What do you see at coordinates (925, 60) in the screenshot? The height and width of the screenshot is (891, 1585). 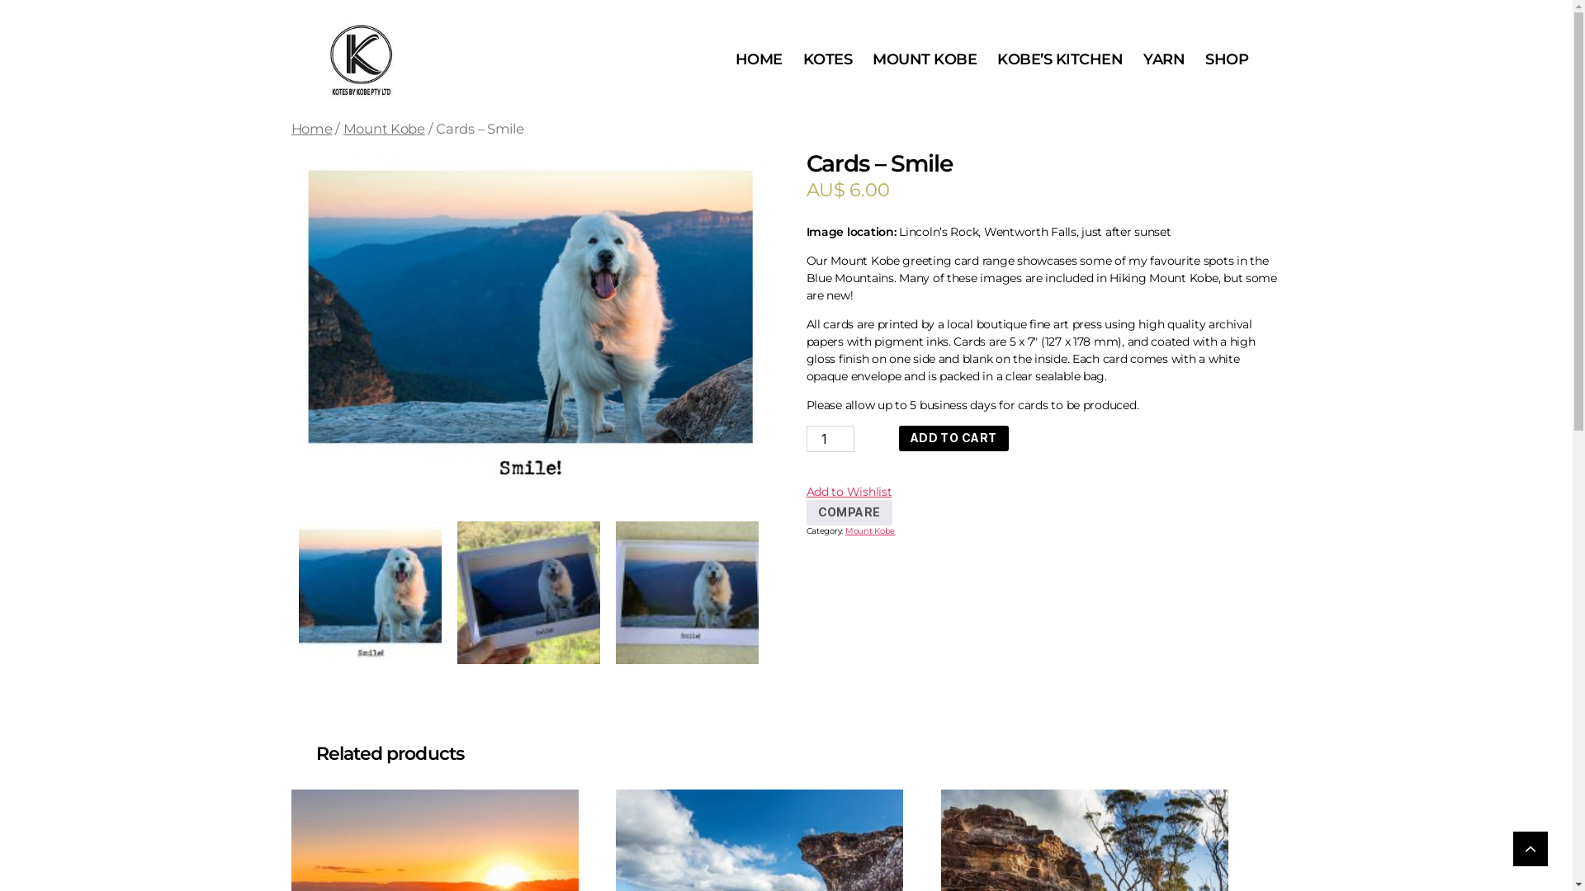 I see `MOUNT KOBE` at bounding box center [925, 60].